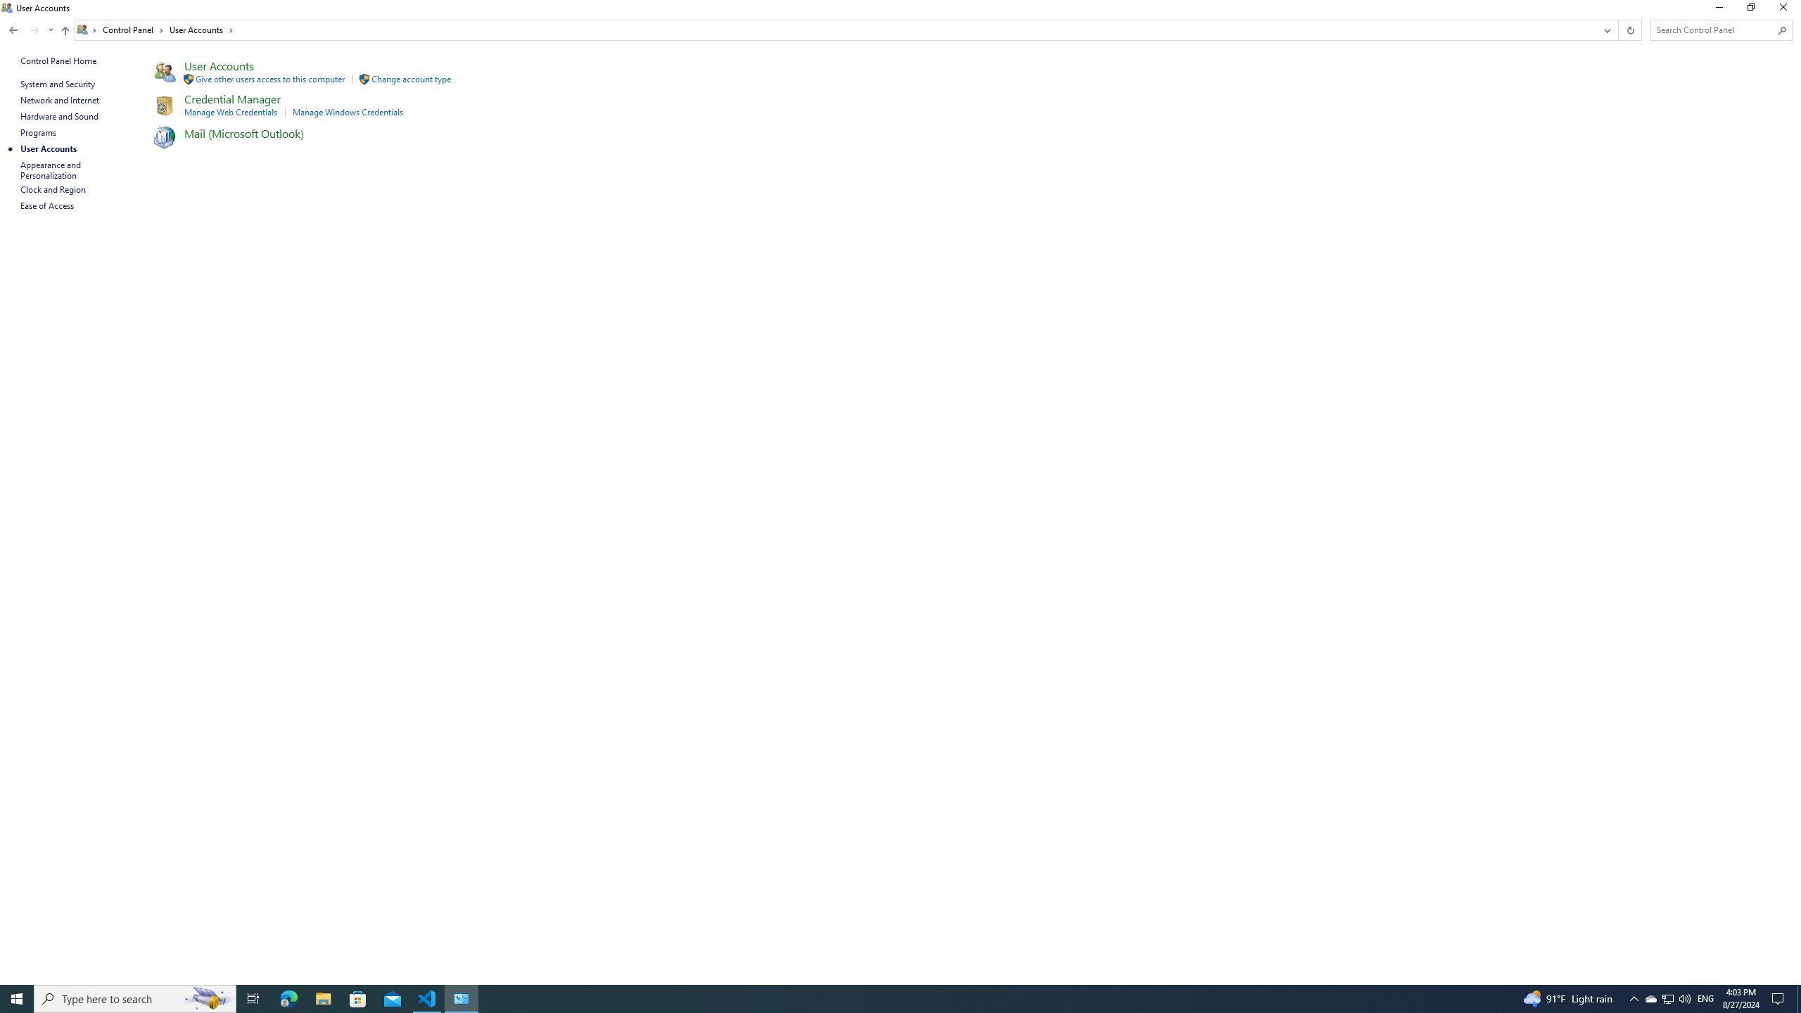  I want to click on All locations, so click(87, 30).